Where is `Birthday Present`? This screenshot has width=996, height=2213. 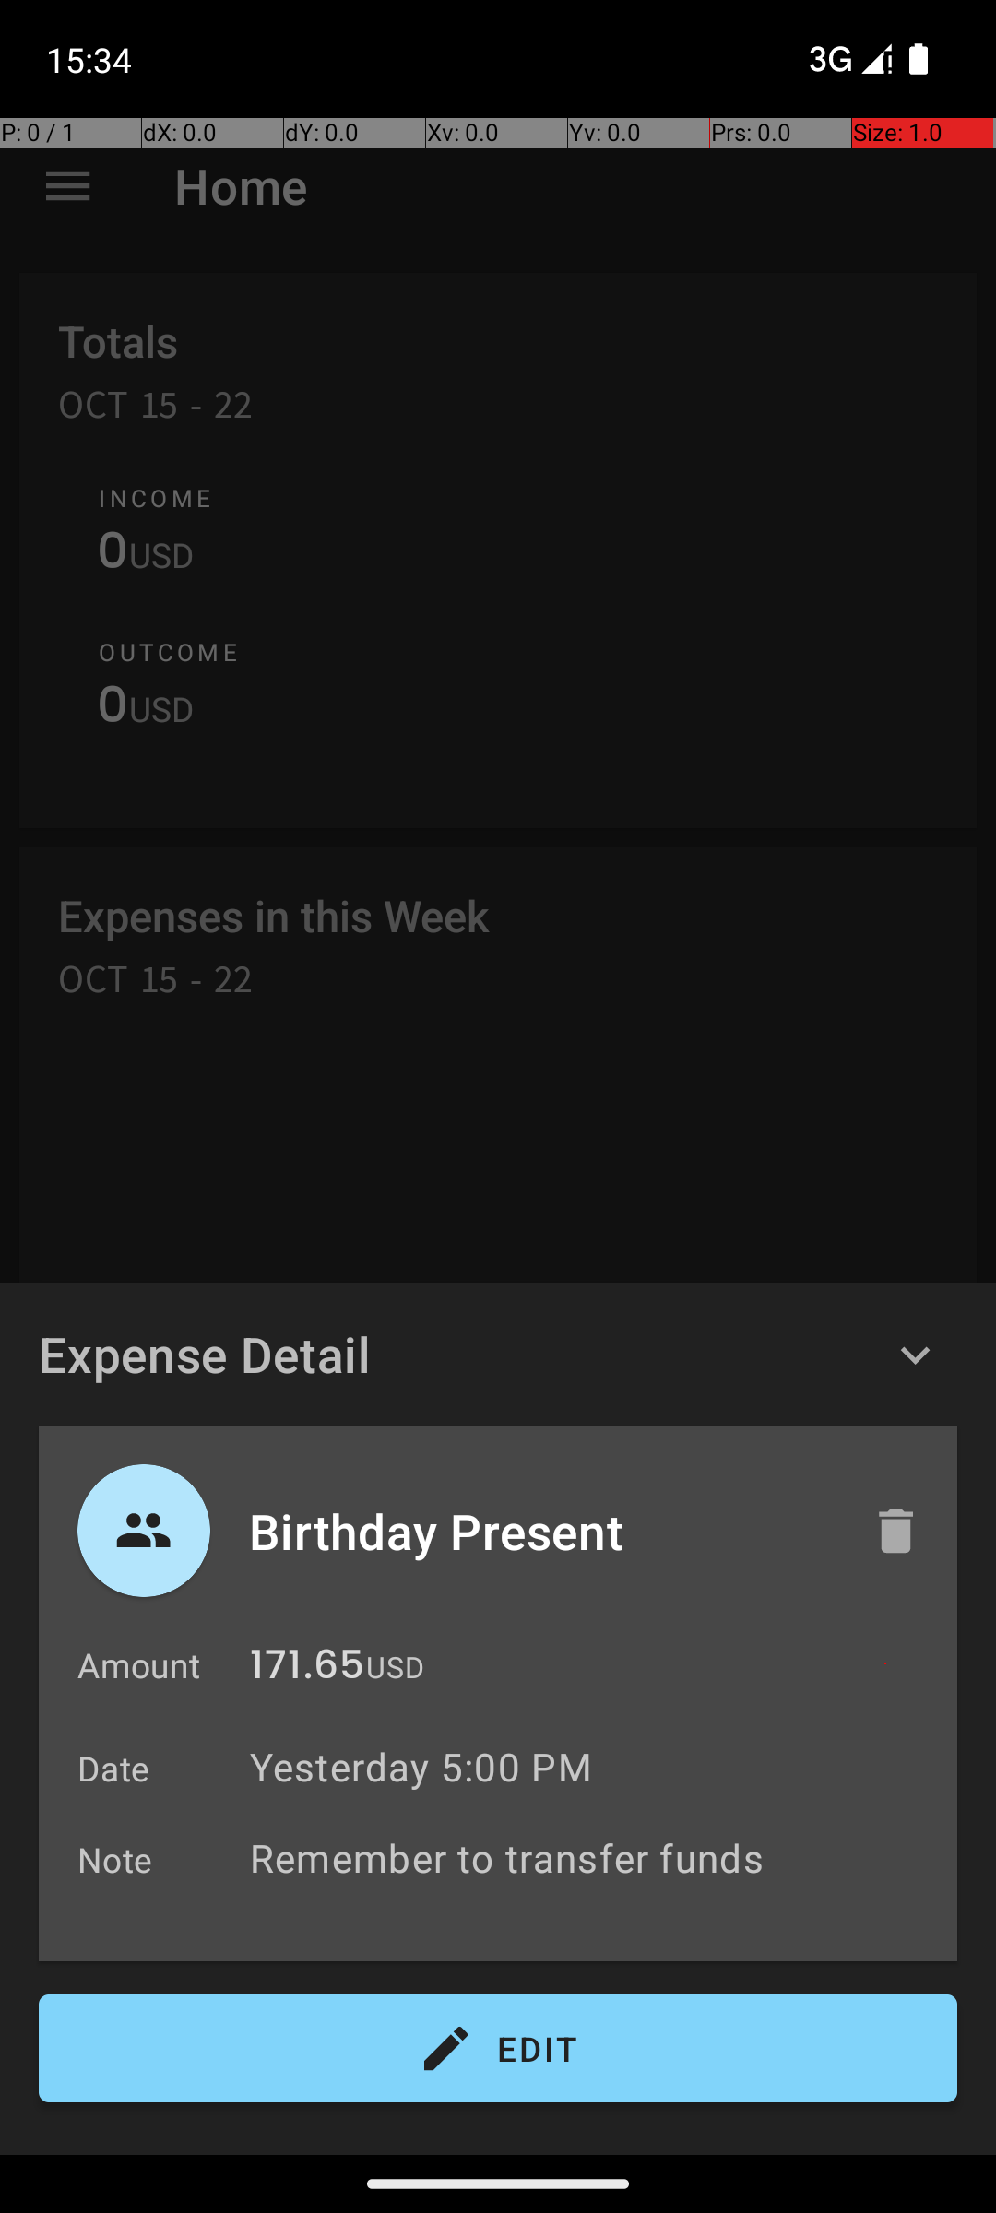
Birthday Present is located at coordinates (541, 1531).